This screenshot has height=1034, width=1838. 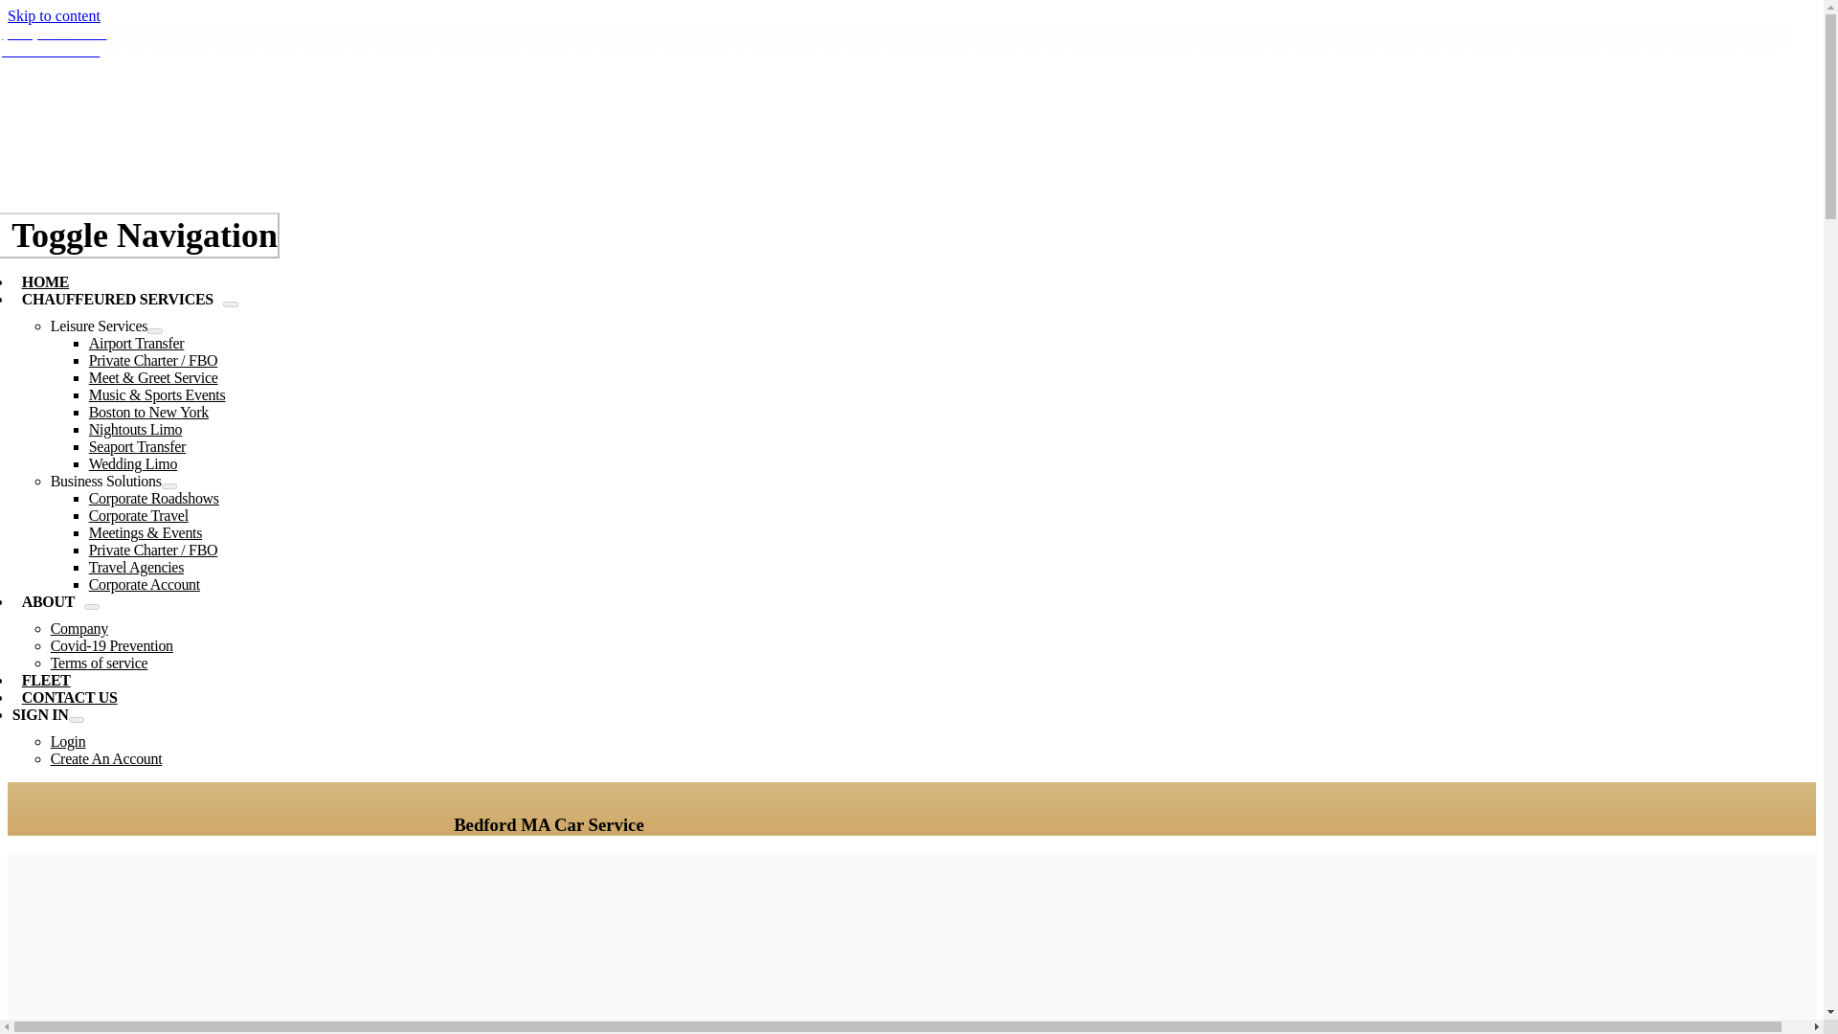 What do you see at coordinates (46, 680) in the screenshot?
I see `FLEET` at bounding box center [46, 680].